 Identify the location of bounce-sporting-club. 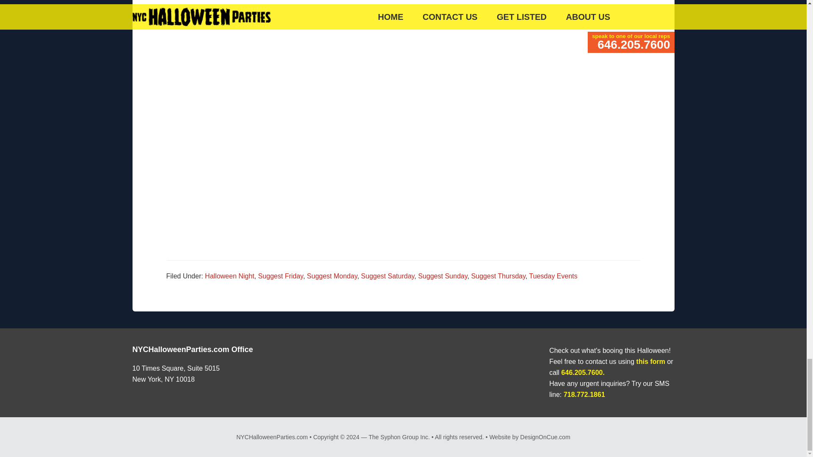
(285, 66).